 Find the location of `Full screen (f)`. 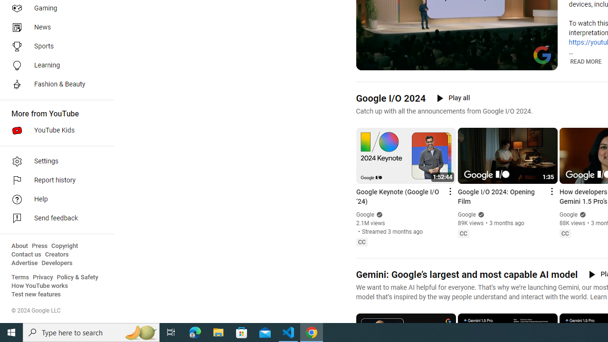

Full screen (f) is located at coordinates (543, 62).